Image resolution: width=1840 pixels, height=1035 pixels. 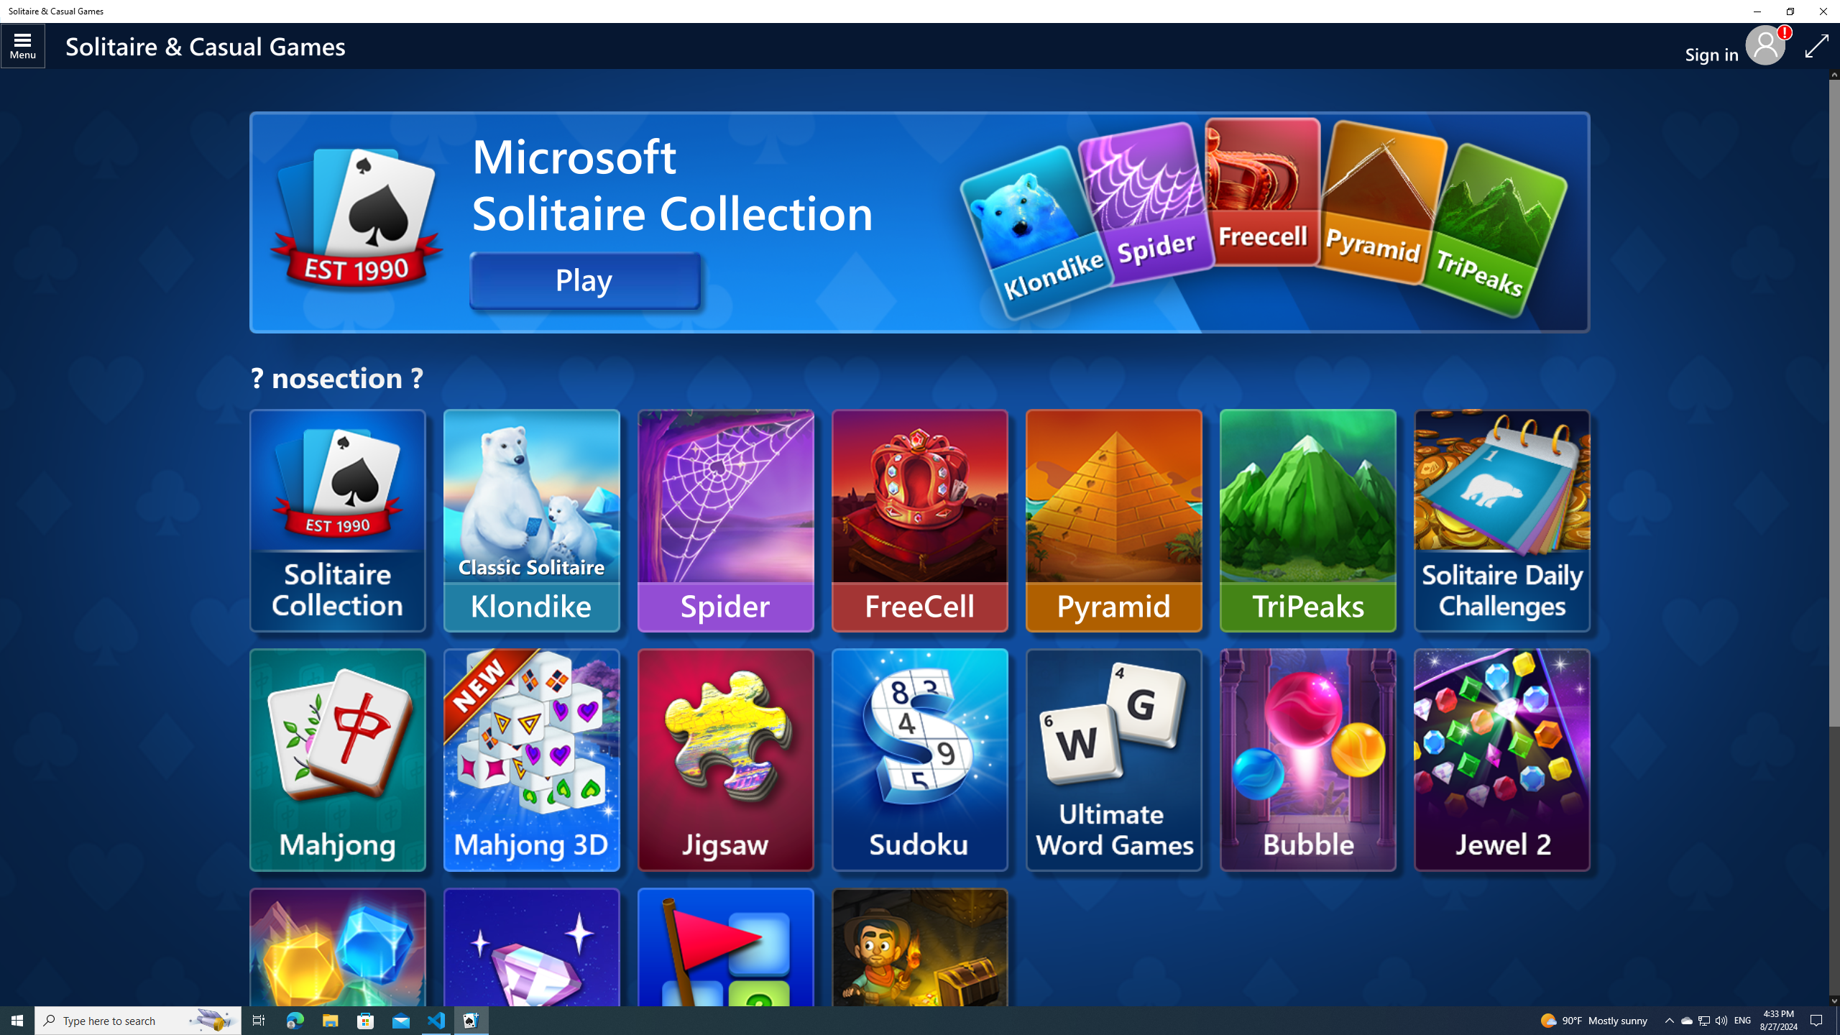 I want to click on Microsoft Mahjong, so click(x=338, y=759).